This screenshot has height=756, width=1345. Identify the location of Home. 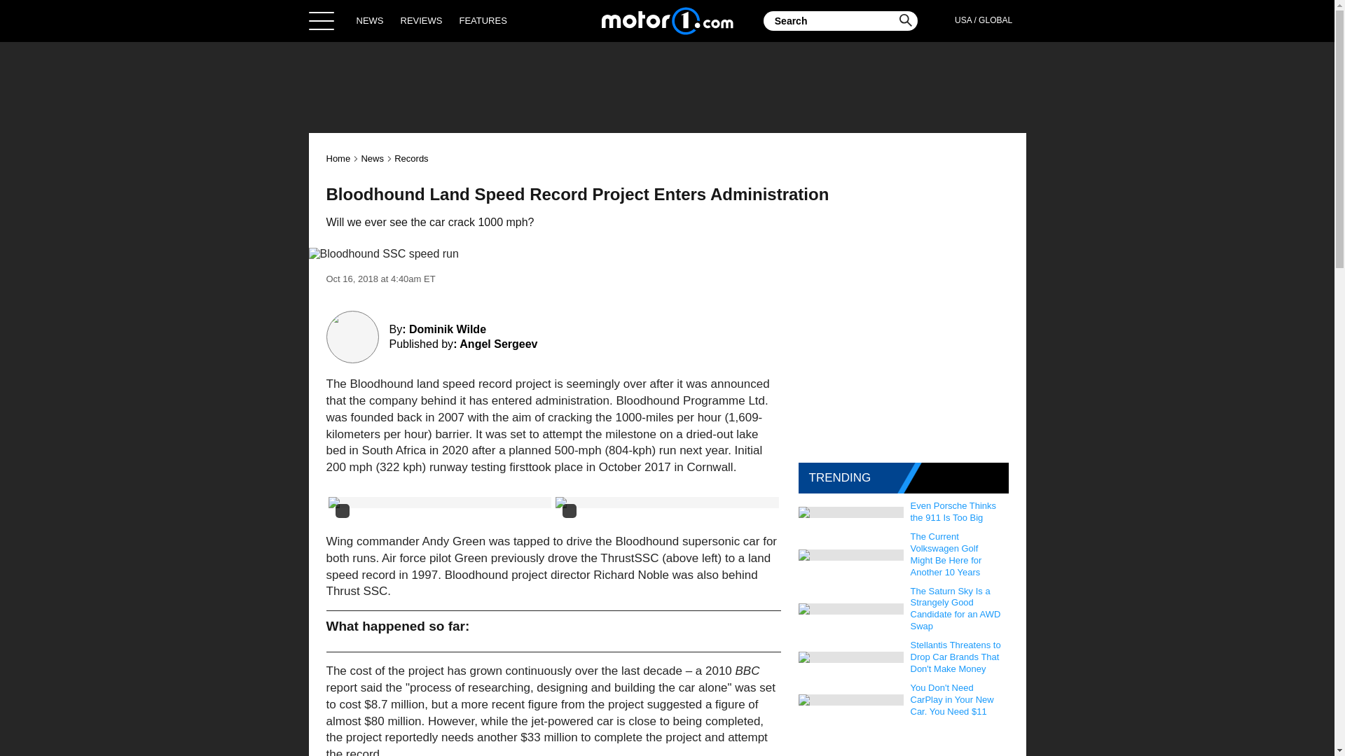
(339, 158).